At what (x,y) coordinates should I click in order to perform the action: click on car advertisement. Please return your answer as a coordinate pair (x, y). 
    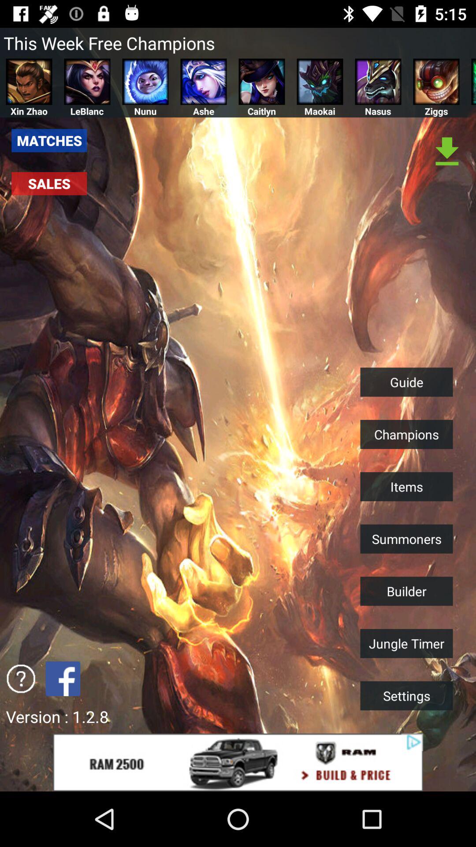
    Looking at the image, I should click on (238, 762).